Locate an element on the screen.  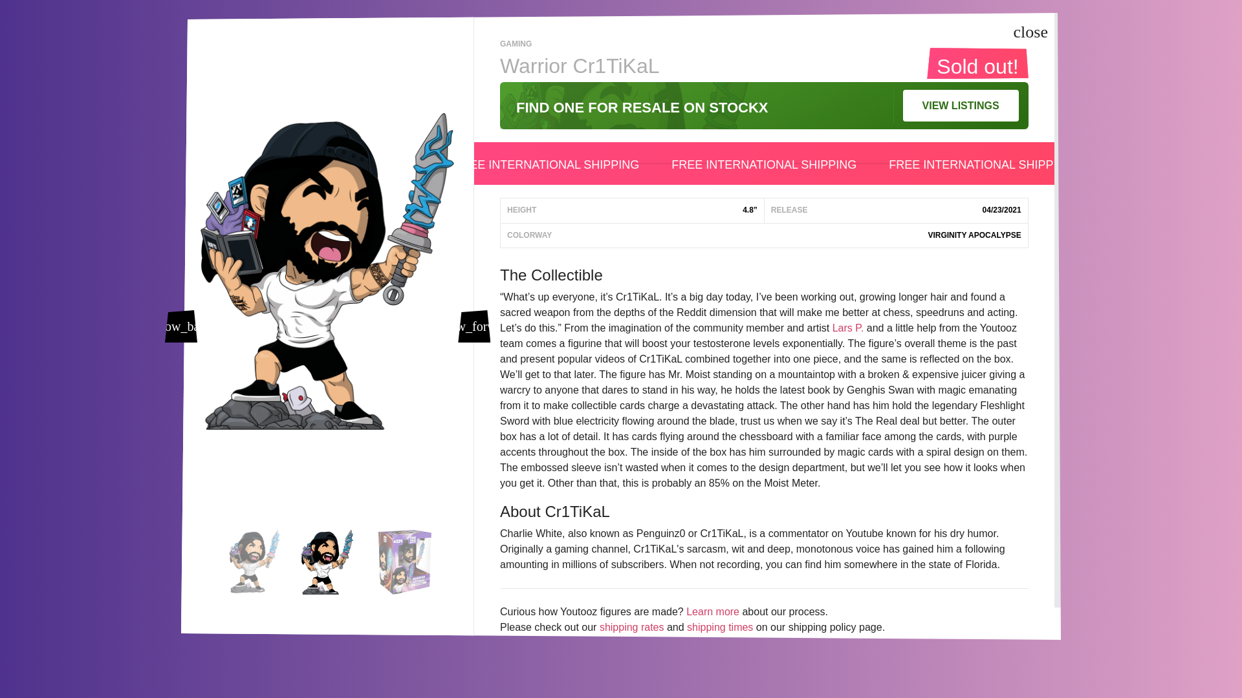
Track My Order is located at coordinates (591, 638).